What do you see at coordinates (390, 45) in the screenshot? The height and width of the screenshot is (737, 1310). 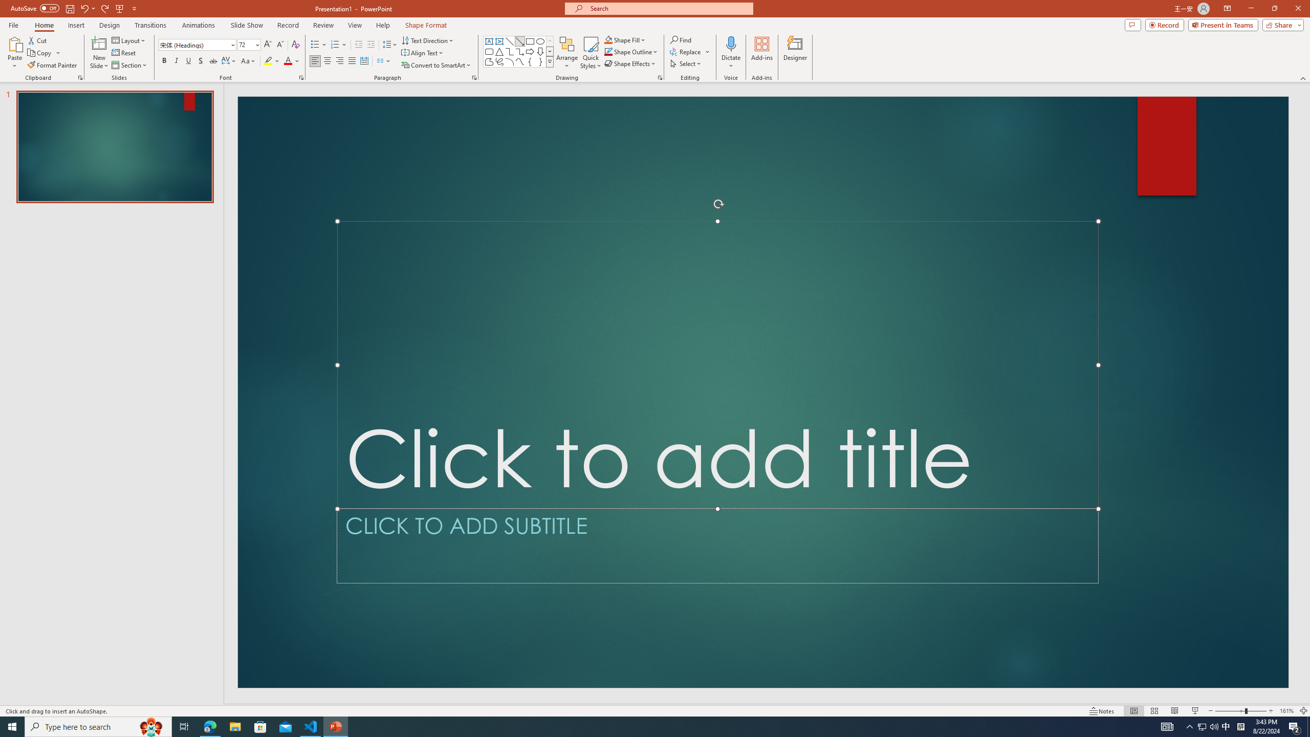 I see `Line Spacing` at bounding box center [390, 45].